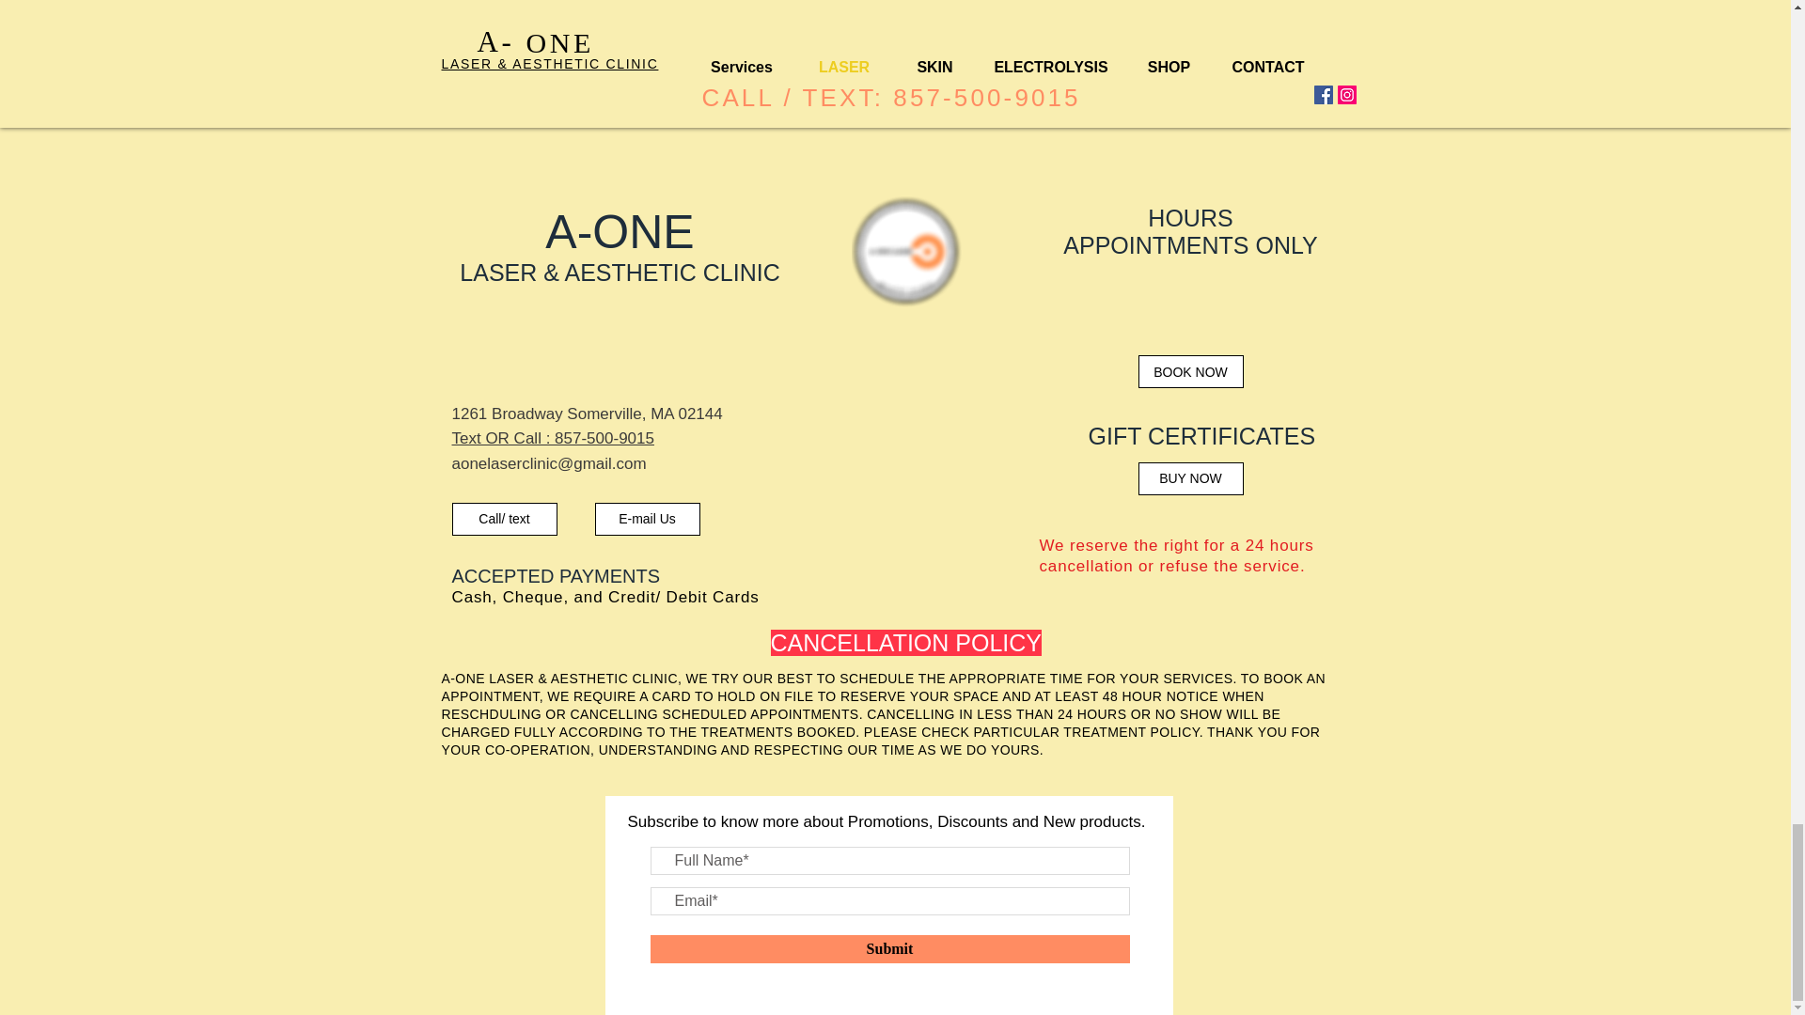 This screenshot has width=1805, height=1015. Describe the element at coordinates (553, 438) in the screenshot. I see `Text OR Call : 857-500-9015` at that location.